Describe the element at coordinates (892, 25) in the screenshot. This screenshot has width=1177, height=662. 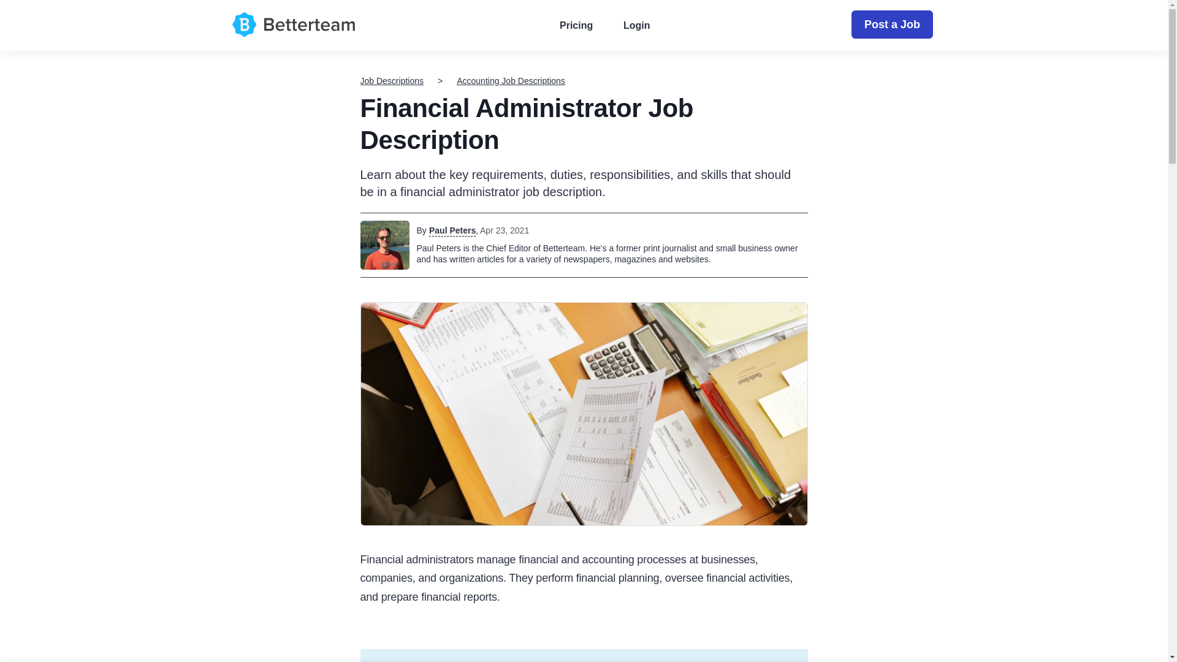
I see `Post a Job` at that location.